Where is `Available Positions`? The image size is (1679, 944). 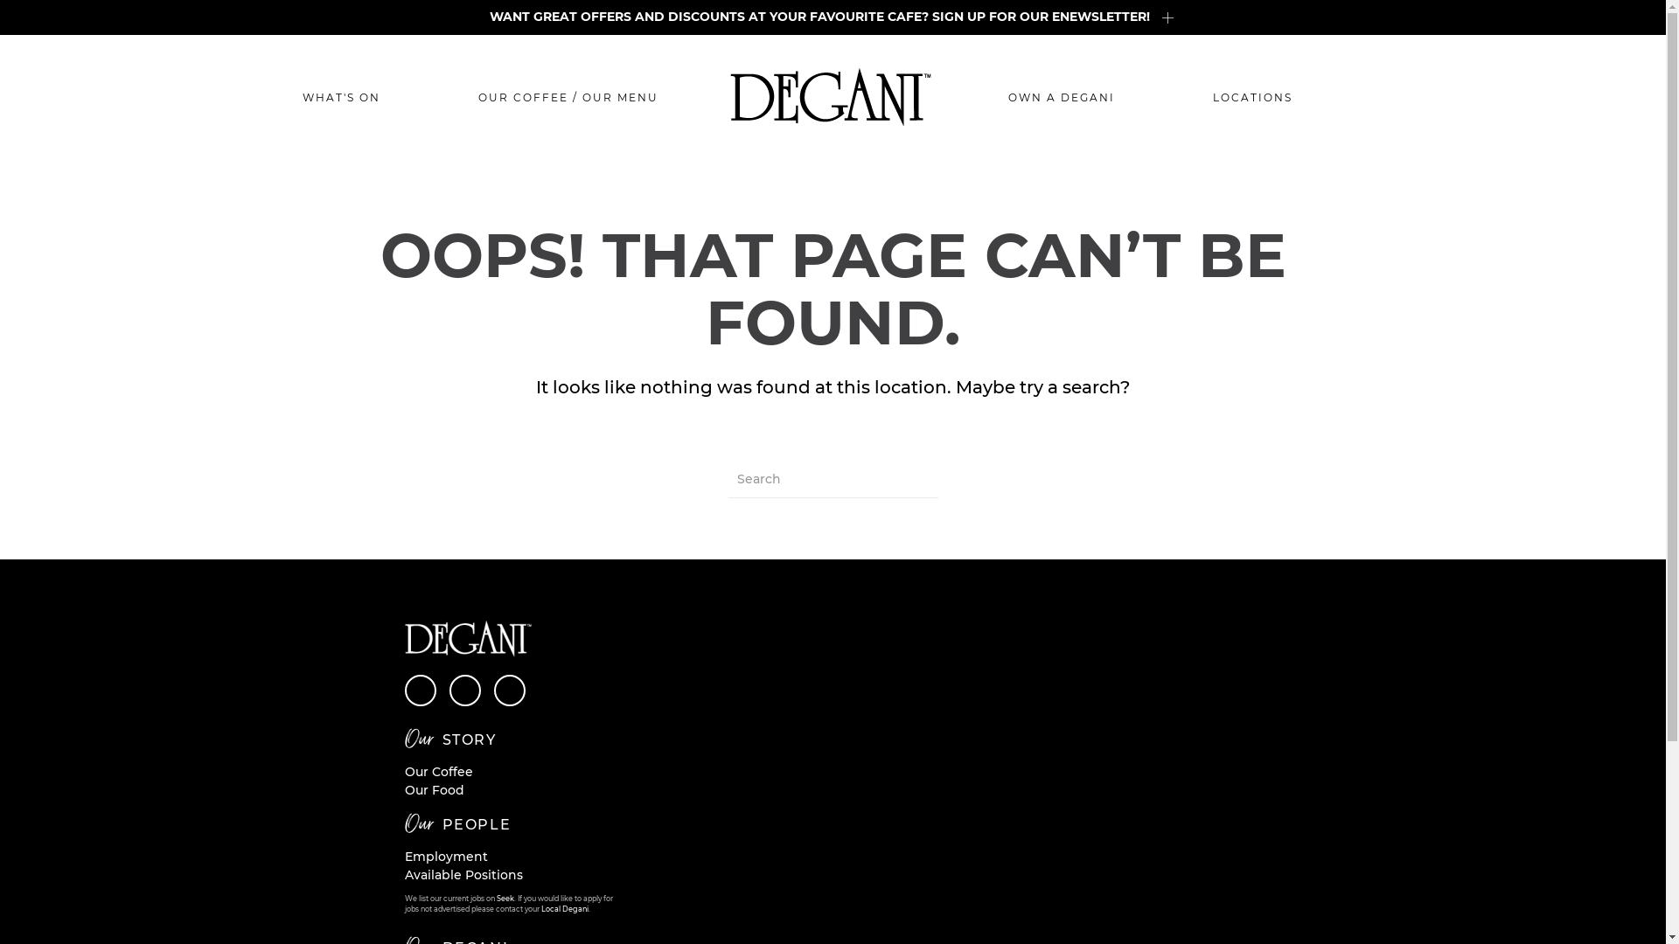
Available Positions is located at coordinates (463, 875).